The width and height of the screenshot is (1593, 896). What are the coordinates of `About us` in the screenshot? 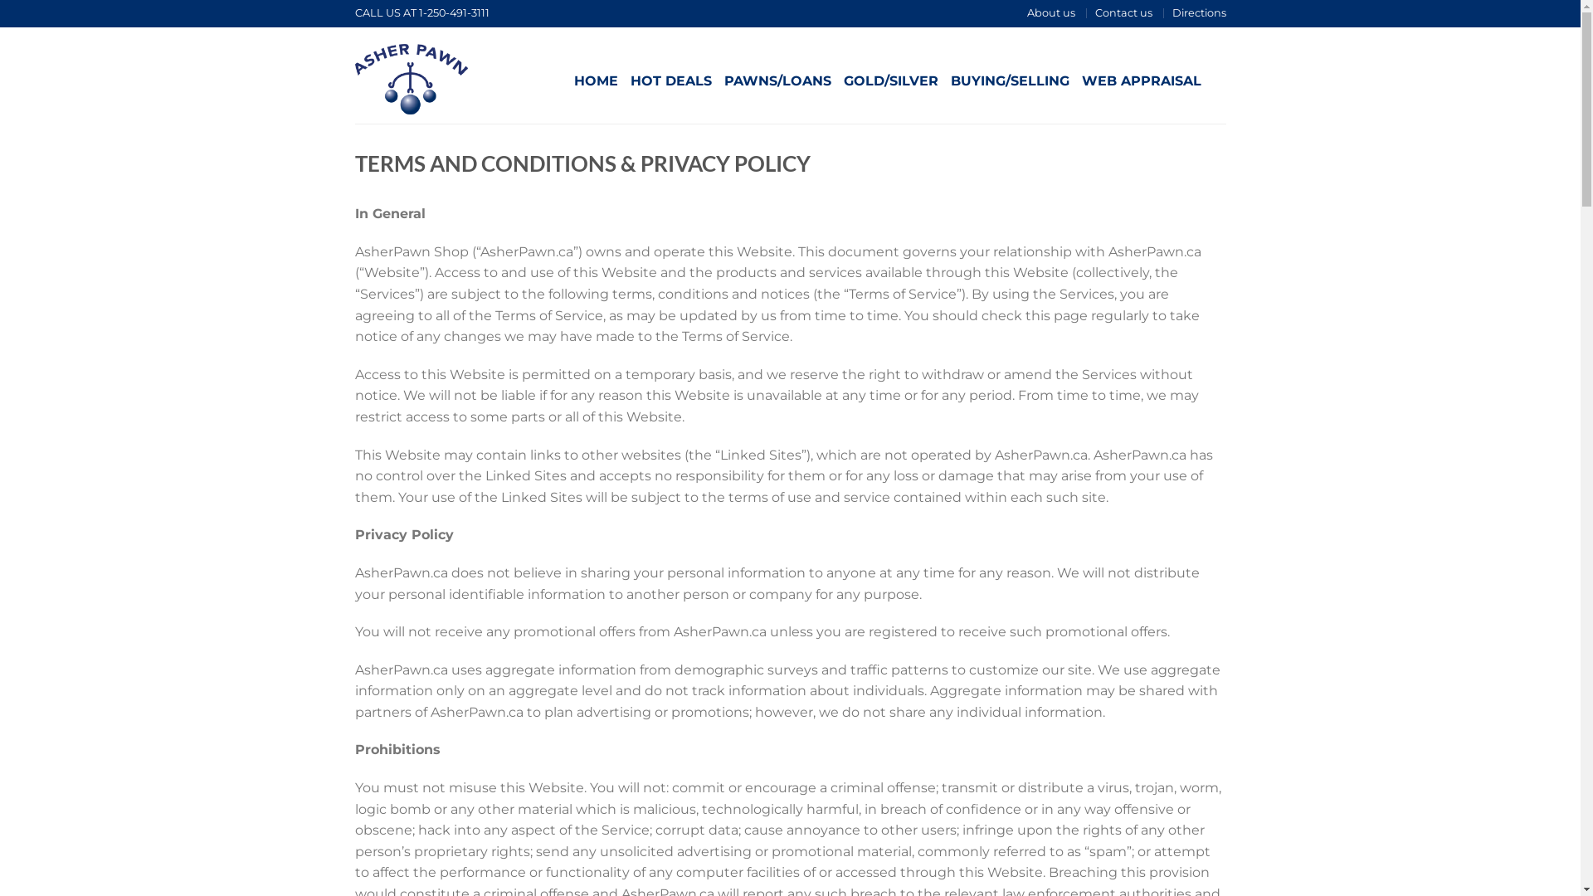 It's located at (1051, 13).